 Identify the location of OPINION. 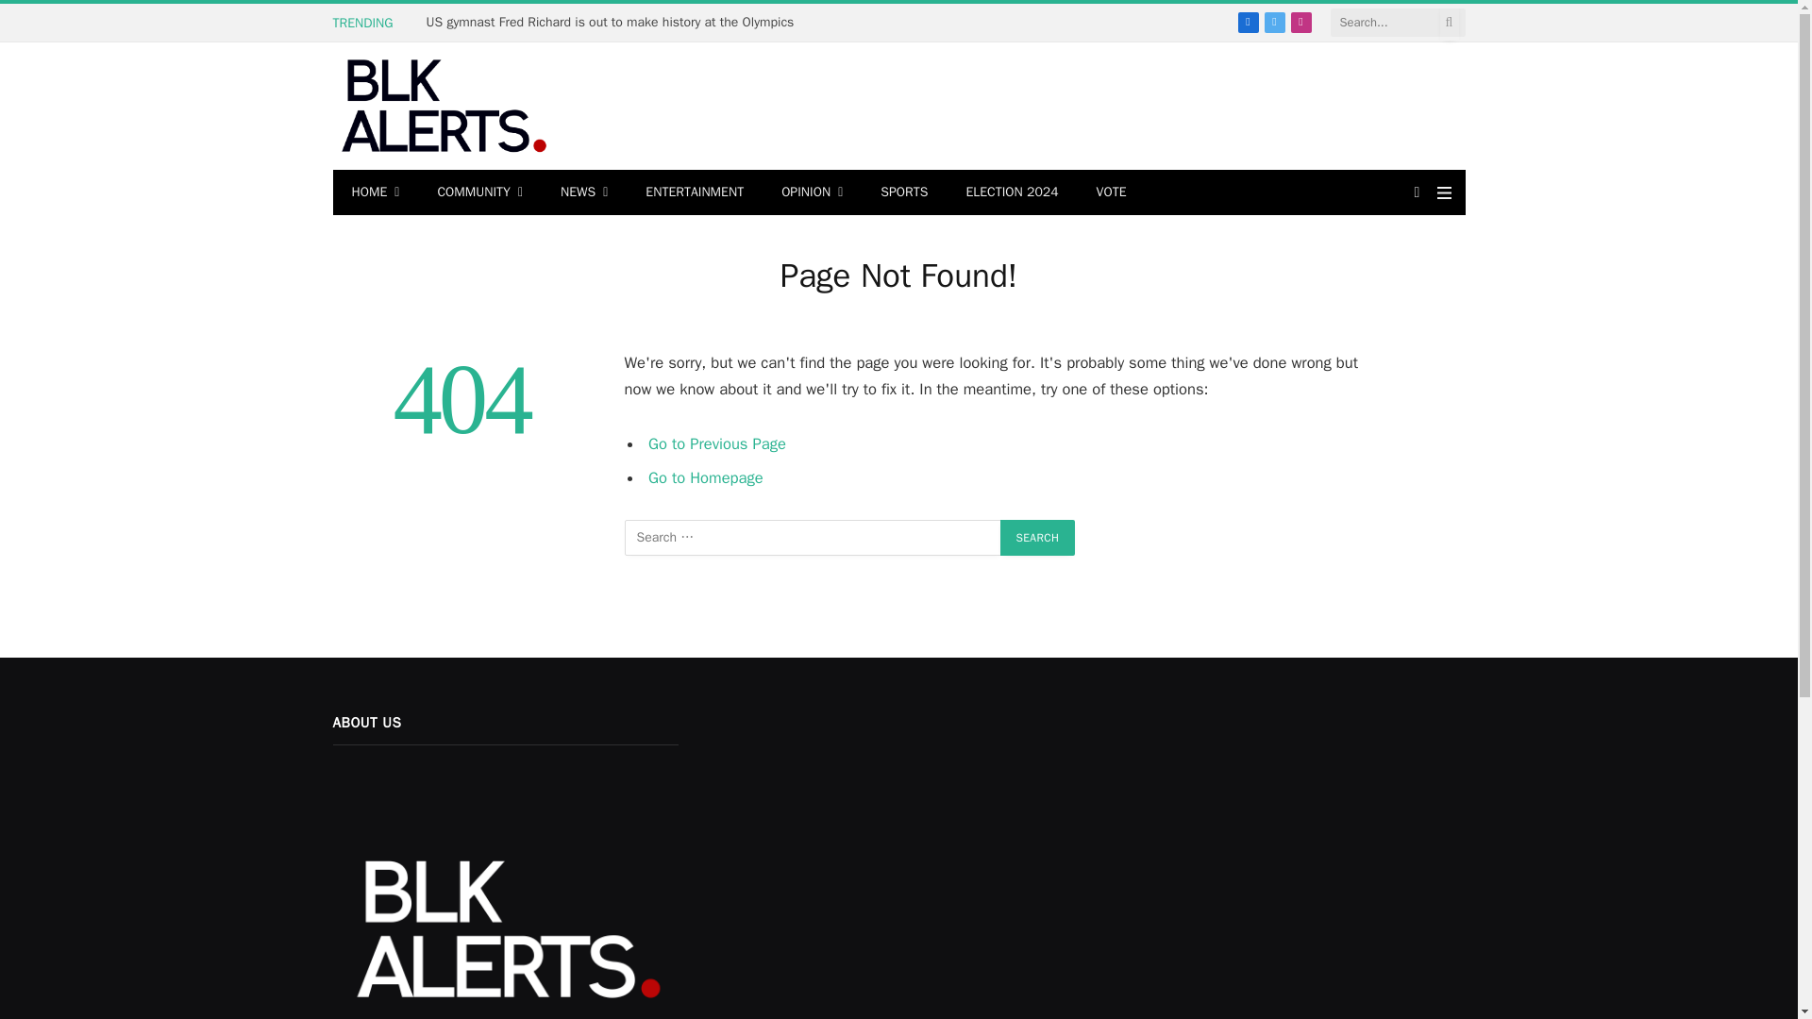
(812, 192).